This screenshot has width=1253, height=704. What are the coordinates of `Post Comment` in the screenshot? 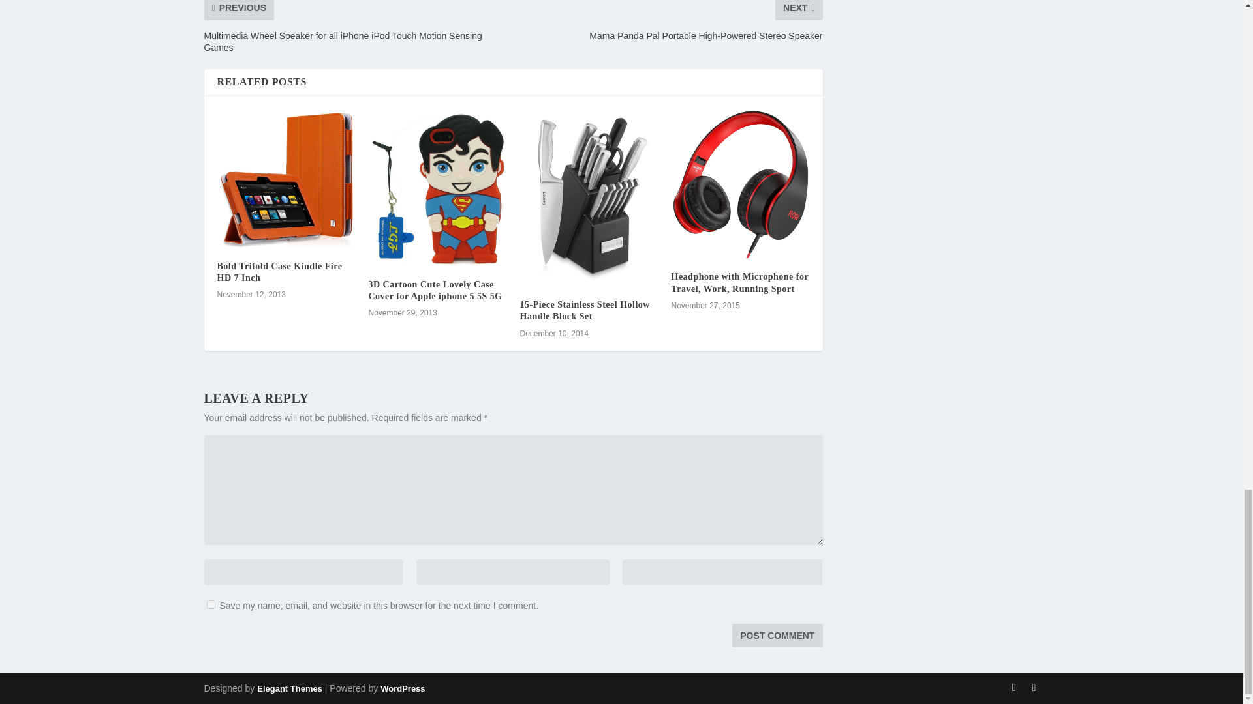 It's located at (777, 635).